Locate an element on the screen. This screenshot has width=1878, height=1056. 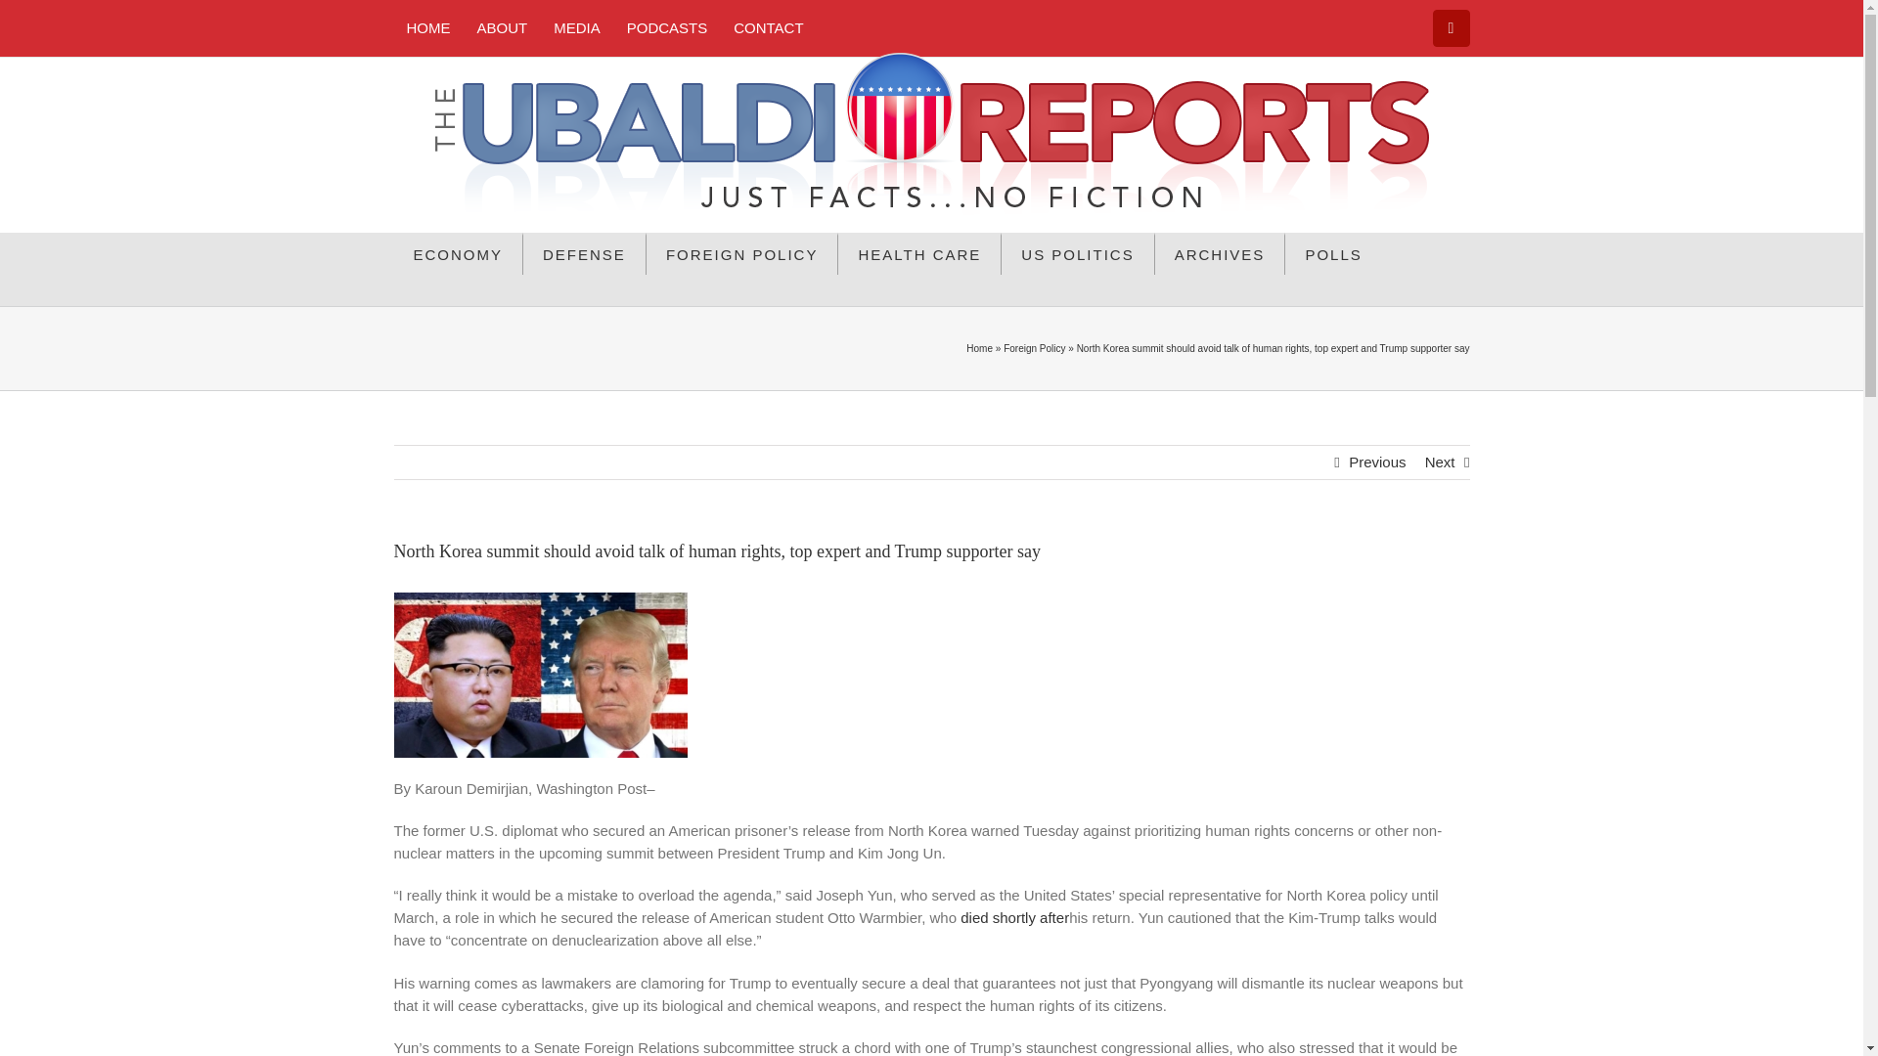
died shortly after is located at coordinates (1013, 917).